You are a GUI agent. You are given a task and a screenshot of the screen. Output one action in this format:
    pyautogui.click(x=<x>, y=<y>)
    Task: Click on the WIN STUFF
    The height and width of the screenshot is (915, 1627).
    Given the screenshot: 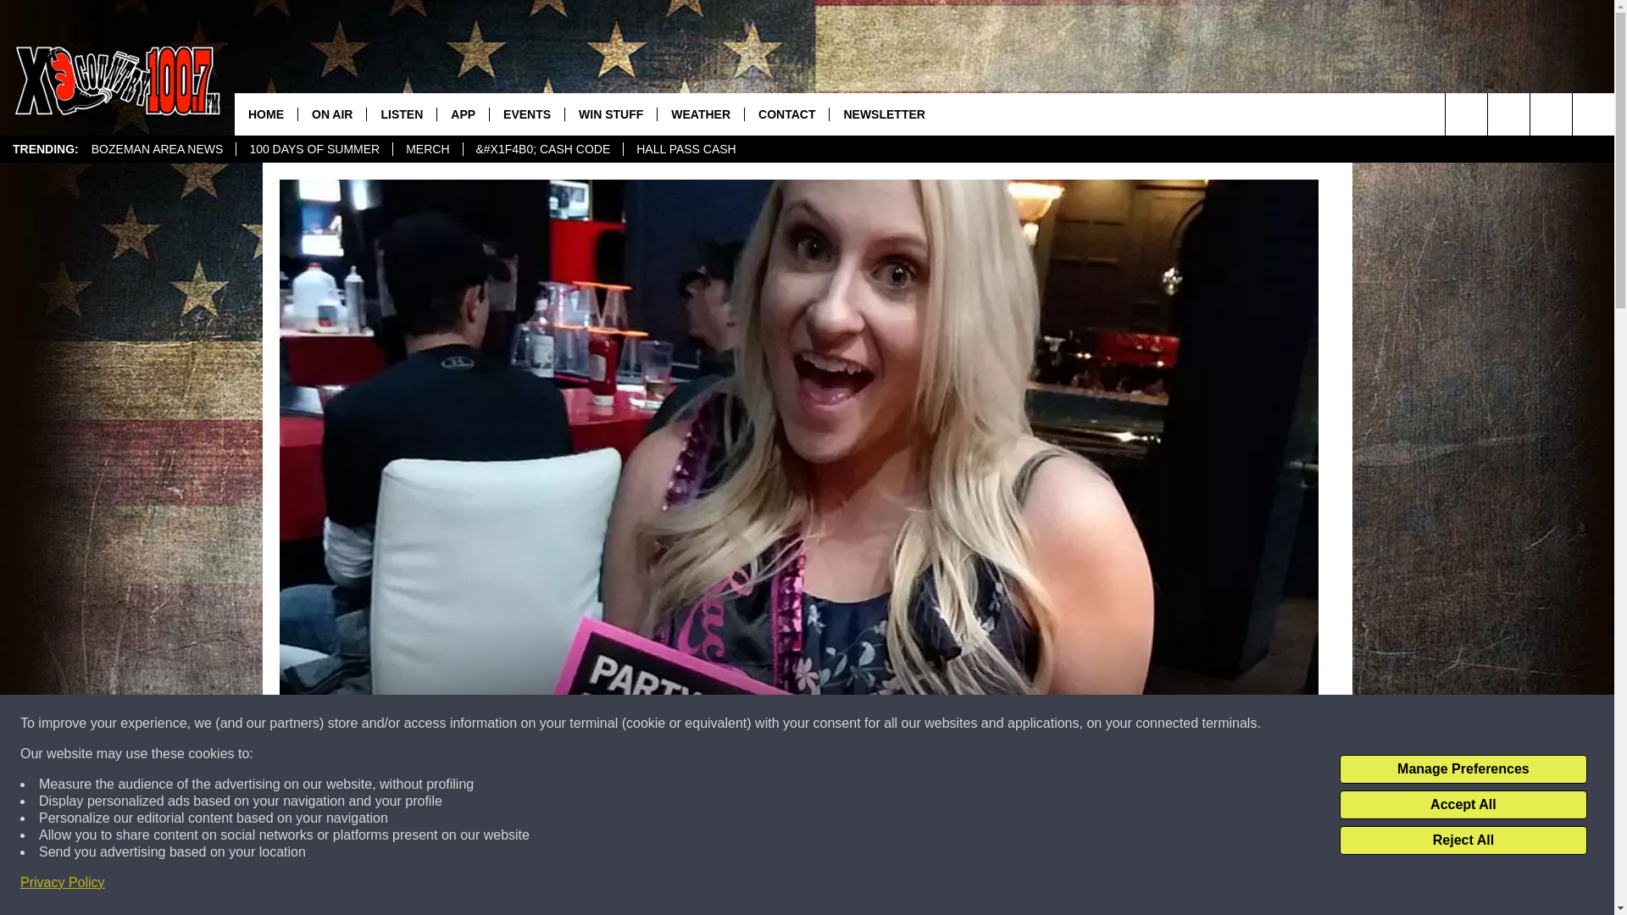 What is the action you would take?
    pyautogui.click(x=610, y=114)
    